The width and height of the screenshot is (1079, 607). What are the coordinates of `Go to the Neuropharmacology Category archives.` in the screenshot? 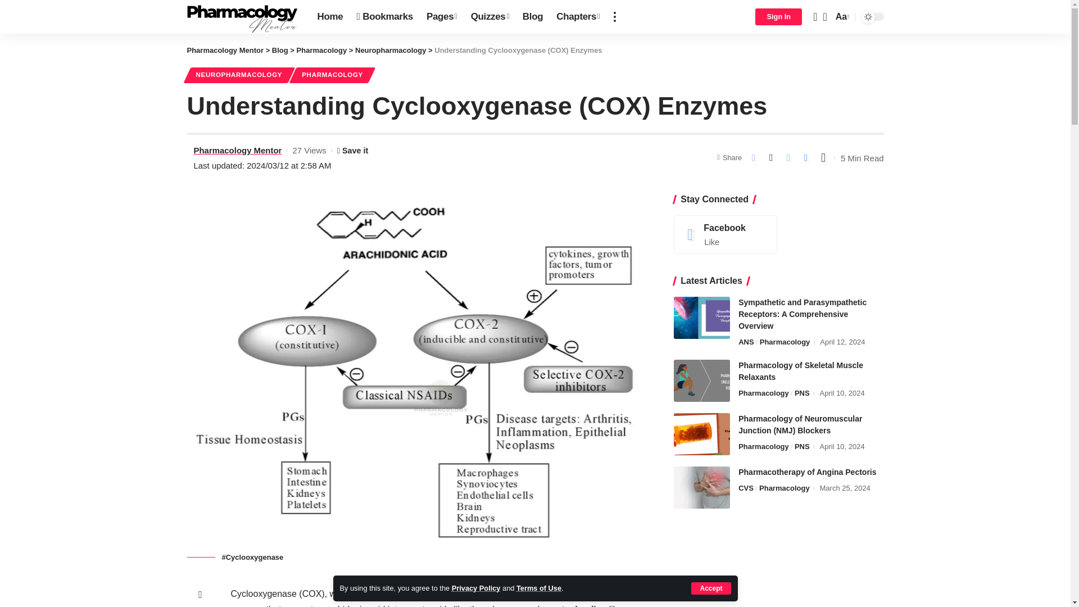 It's located at (390, 51).